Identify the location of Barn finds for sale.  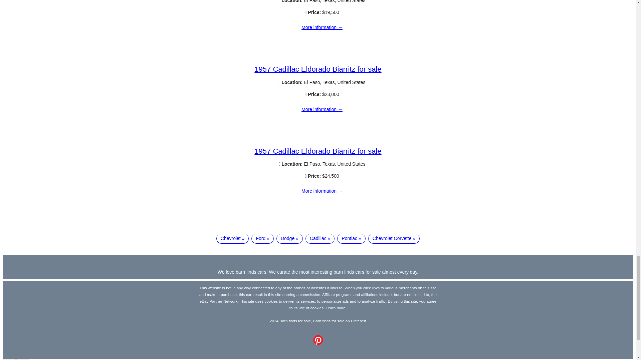
(295, 321).